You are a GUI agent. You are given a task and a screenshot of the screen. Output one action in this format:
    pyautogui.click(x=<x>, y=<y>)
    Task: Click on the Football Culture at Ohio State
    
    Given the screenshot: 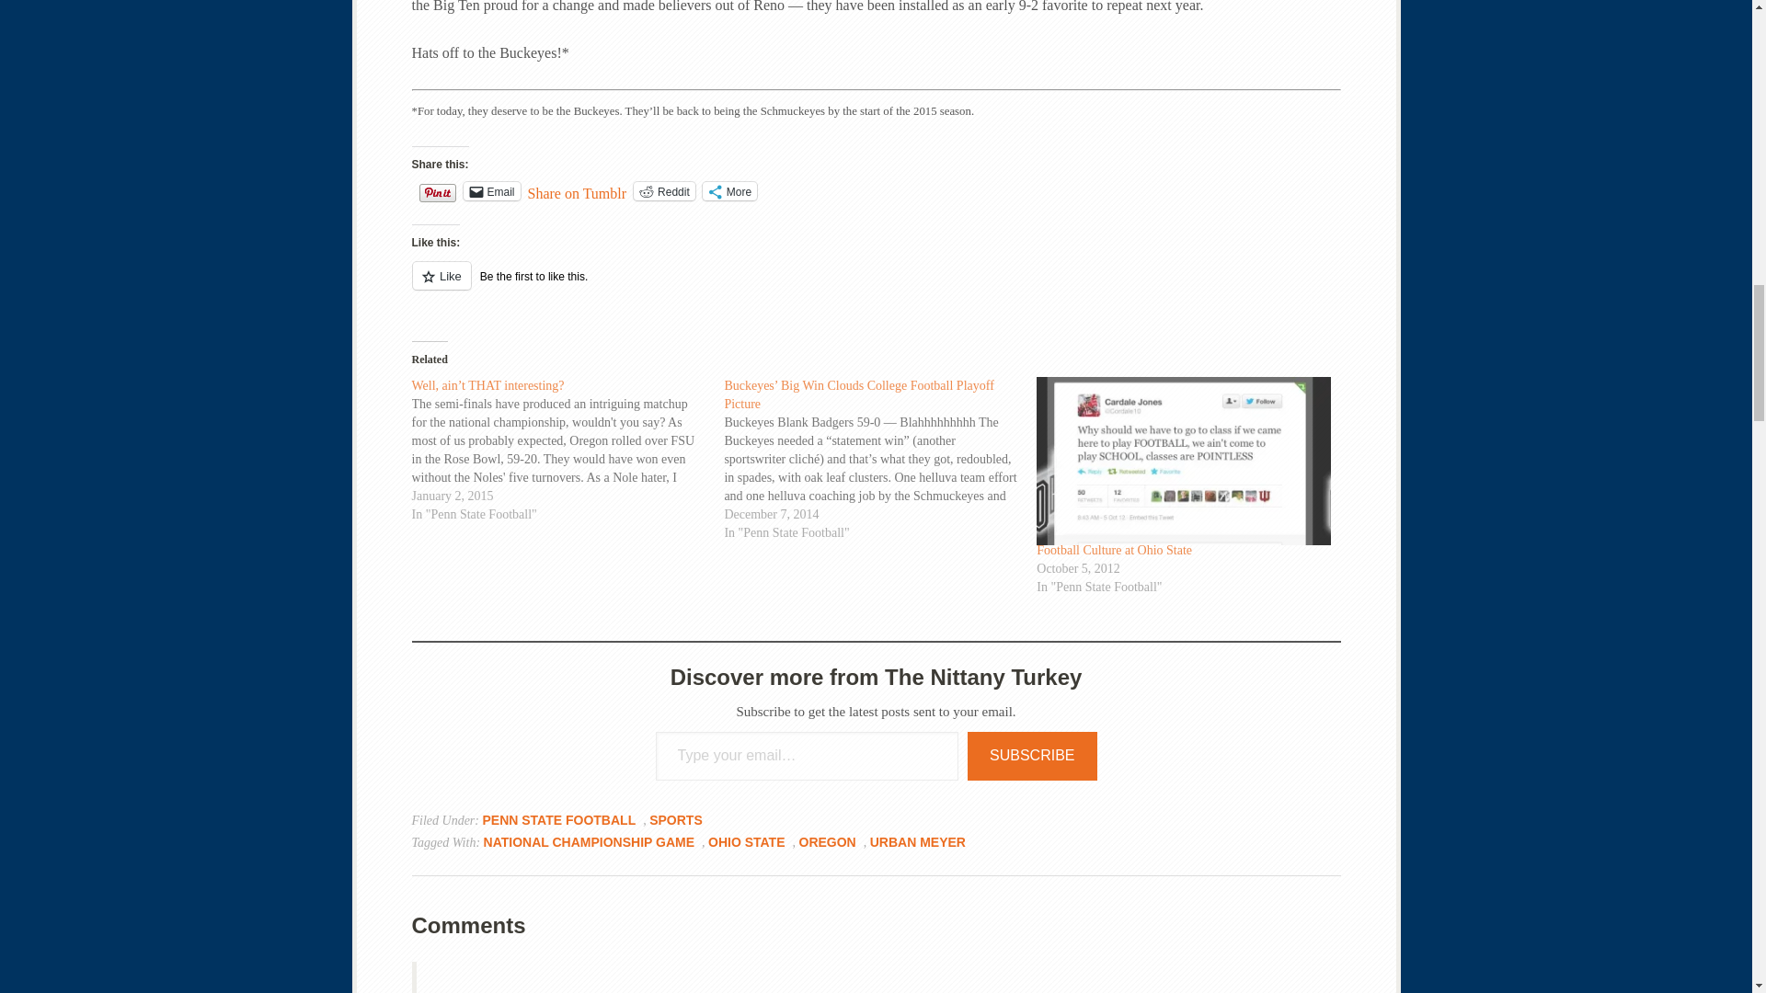 What is the action you would take?
    pyautogui.click(x=1115, y=550)
    